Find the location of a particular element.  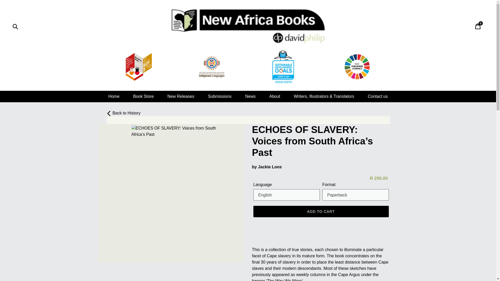

News is located at coordinates (251, 96).